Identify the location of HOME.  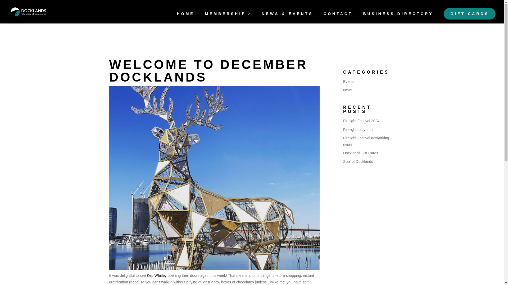
(186, 17).